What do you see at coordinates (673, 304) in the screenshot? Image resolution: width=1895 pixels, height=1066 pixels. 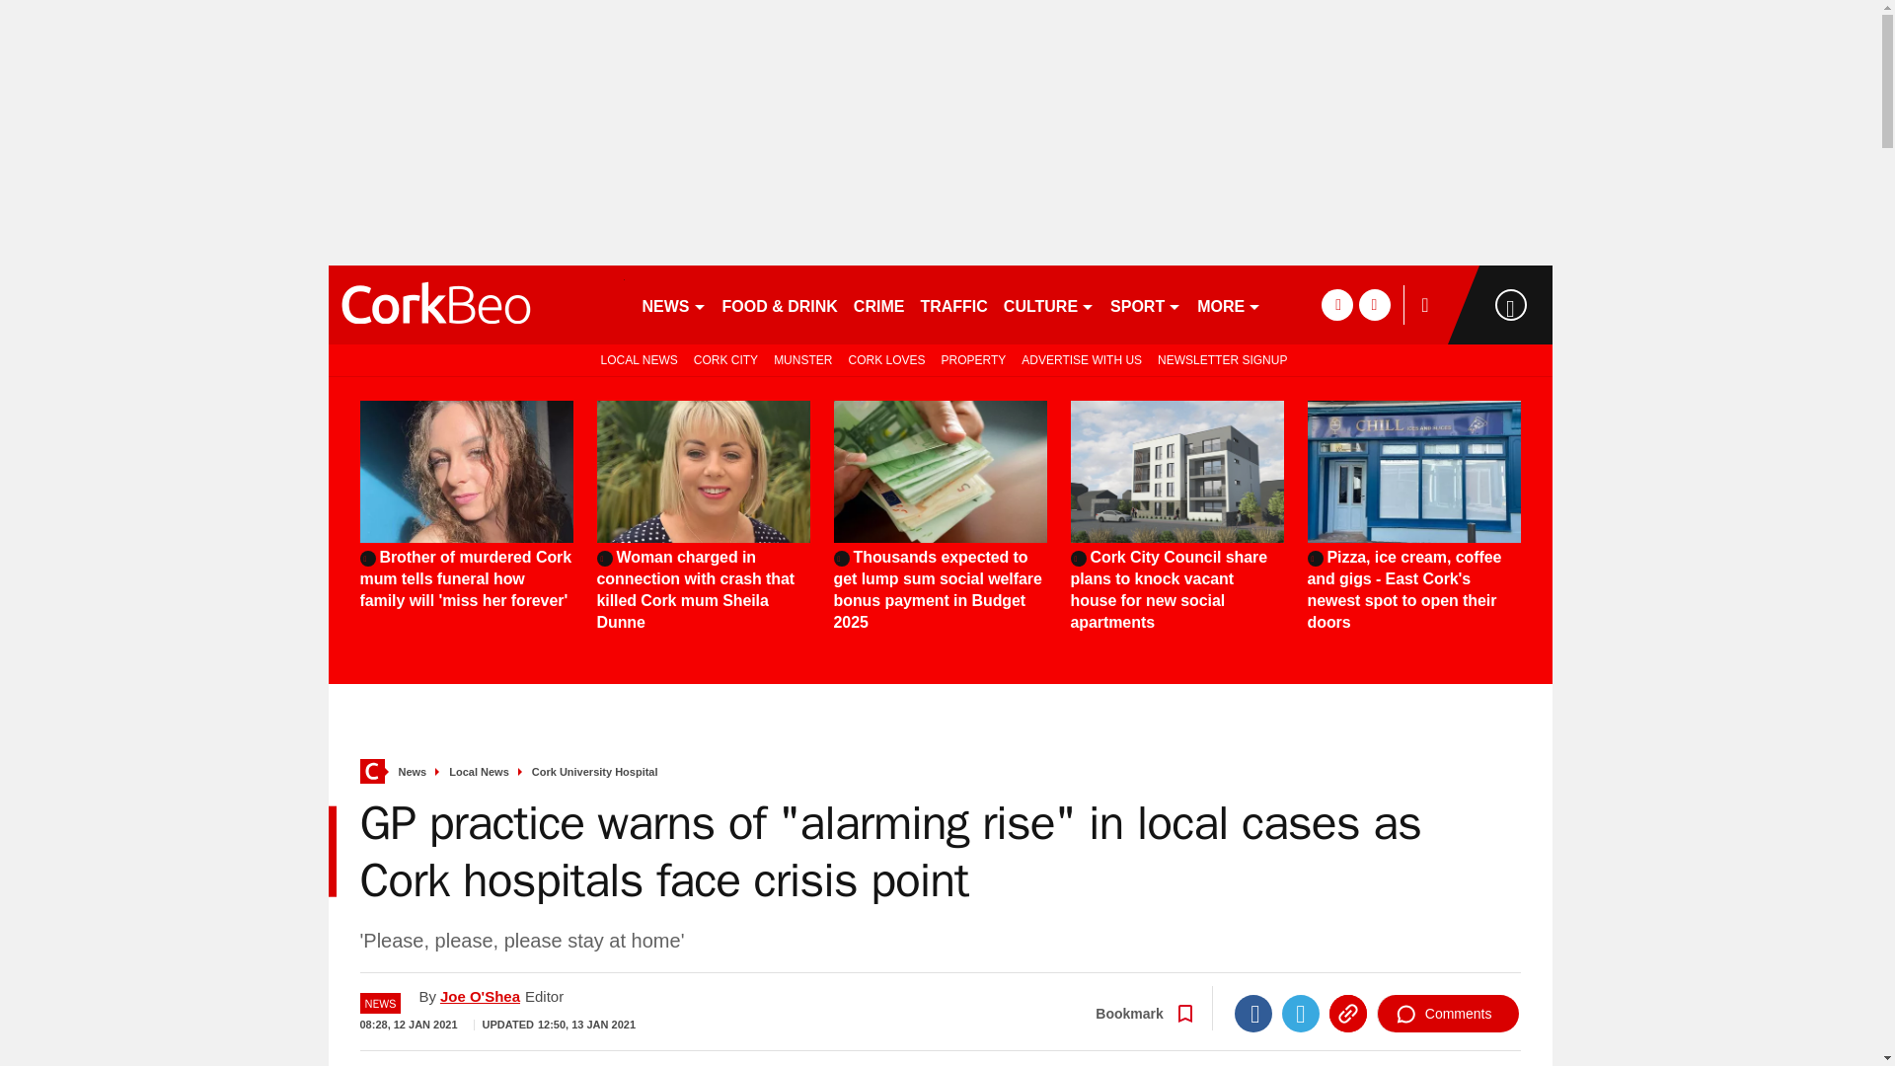 I see `NEWS` at bounding box center [673, 304].